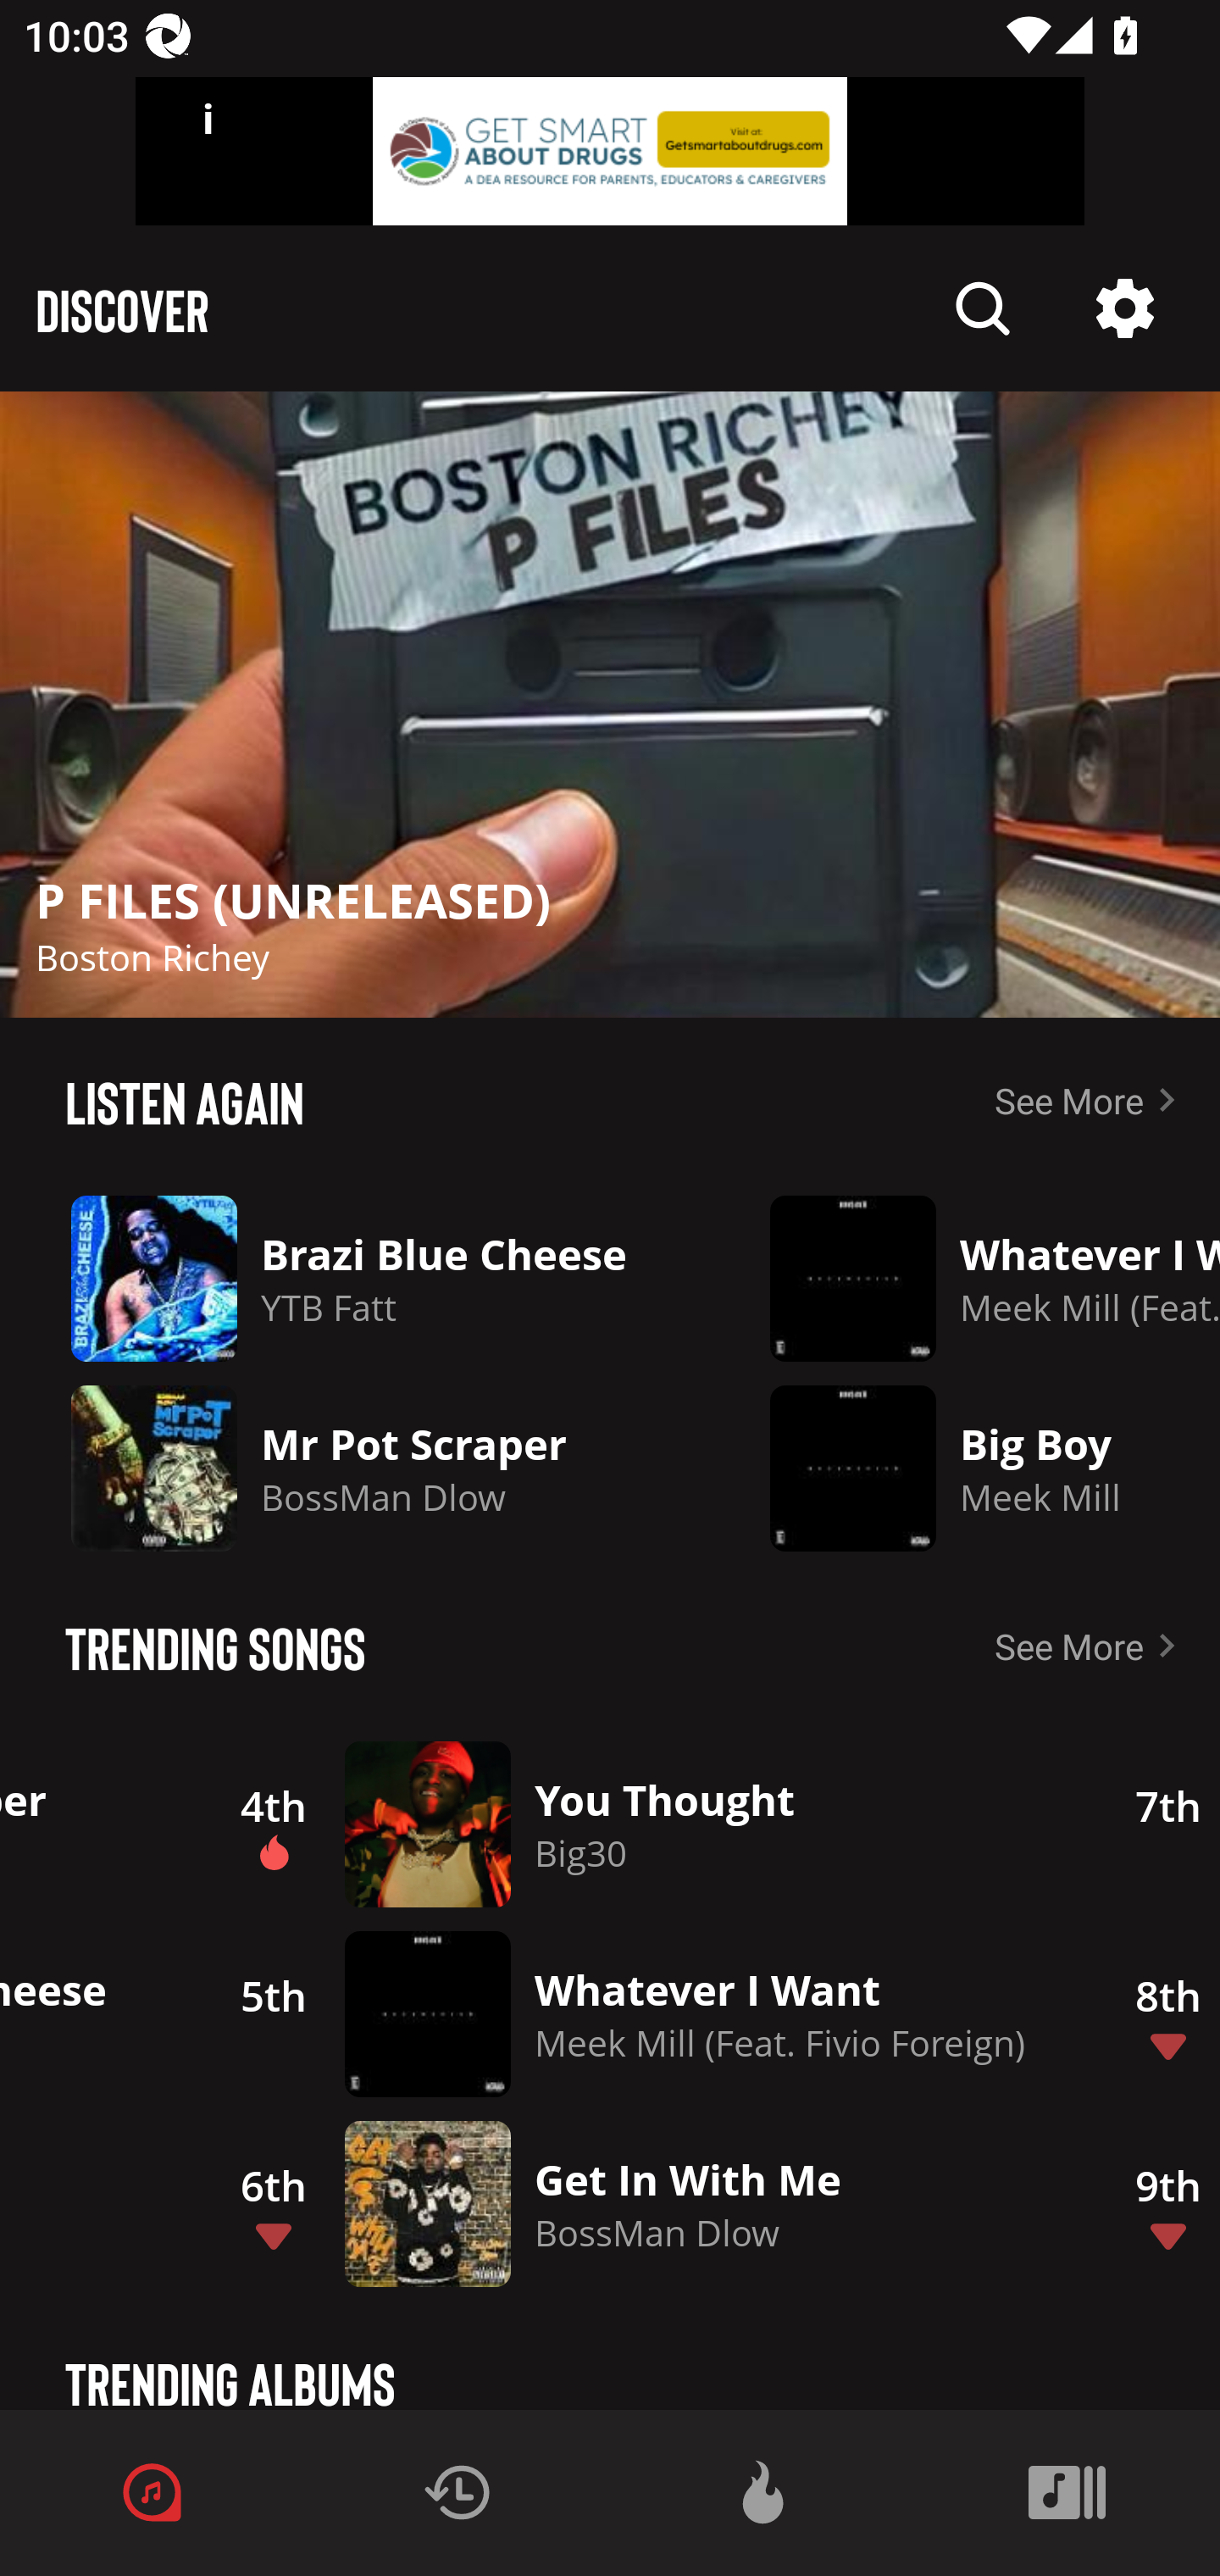  What do you see at coordinates (361, 1279) in the screenshot?
I see `Description Brazi Blue Cheese YTB Fatt` at bounding box center [361, 1279].